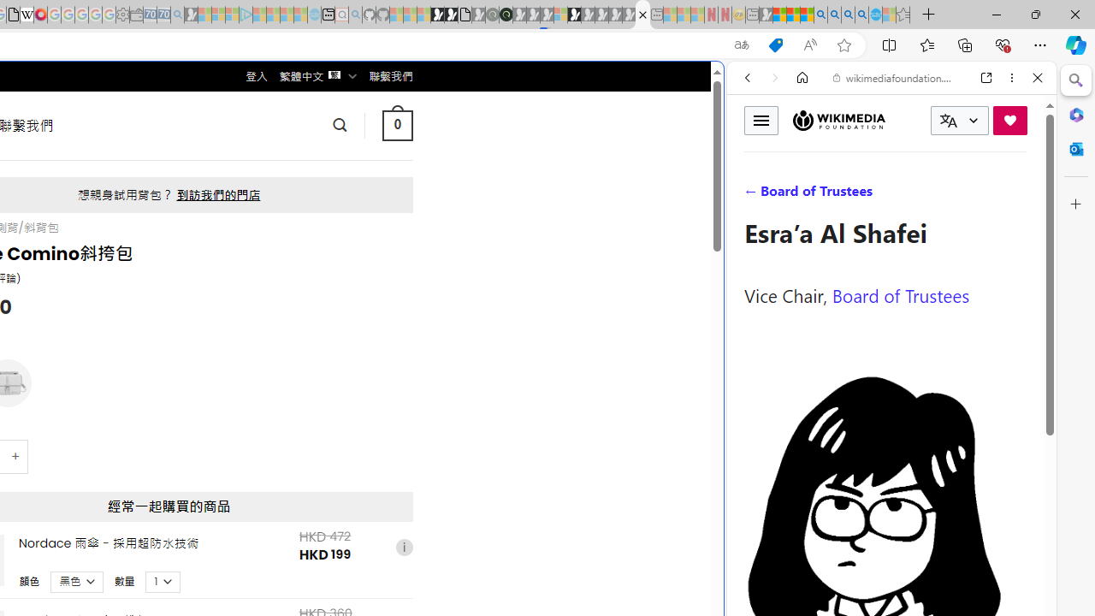  What do you see at coordinates (875, 15) in the screenshot?
I see `Services - Maintenance | Sky Blue Bikes - Sky Blue Bikes` at bounding box center [875, 15].